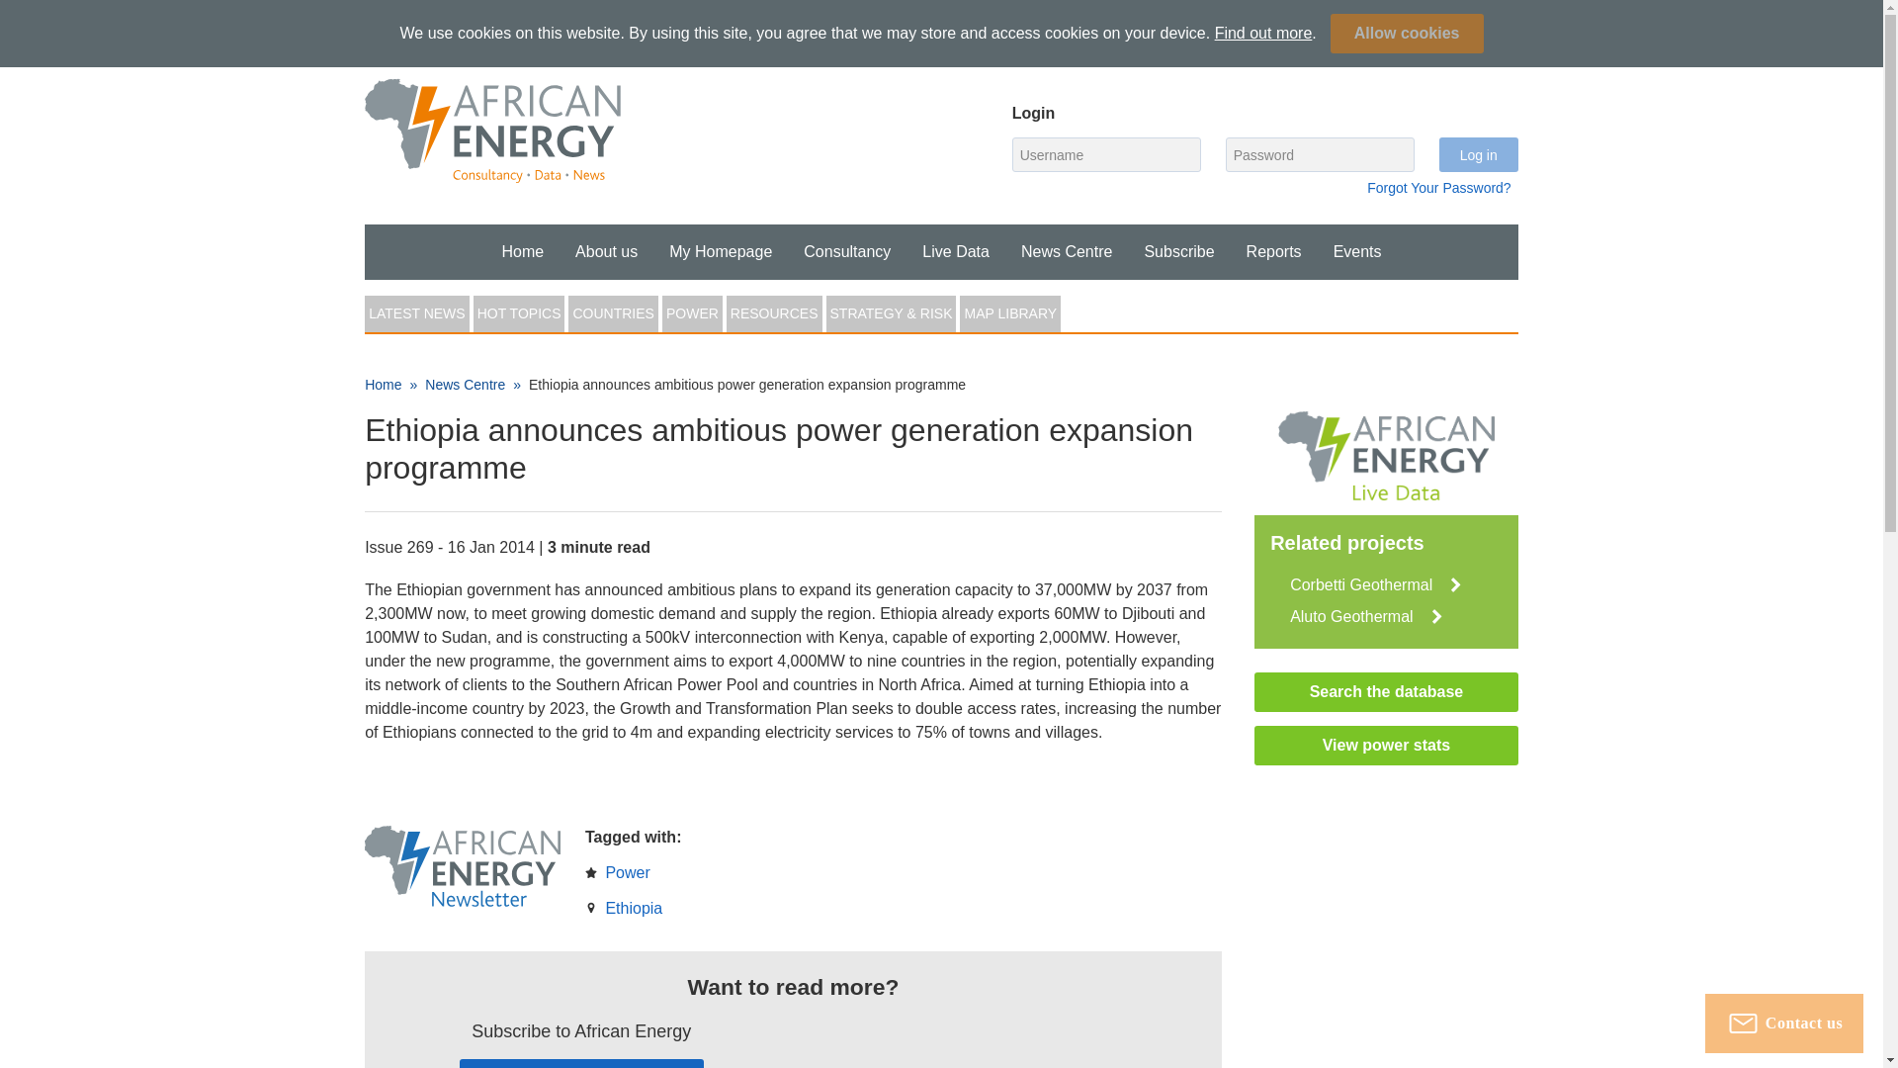 The width and height of the screenshot is (1898, 1068). Describe the element at coordinates (720, 251) in the screenshot. I see `Home` at that location.